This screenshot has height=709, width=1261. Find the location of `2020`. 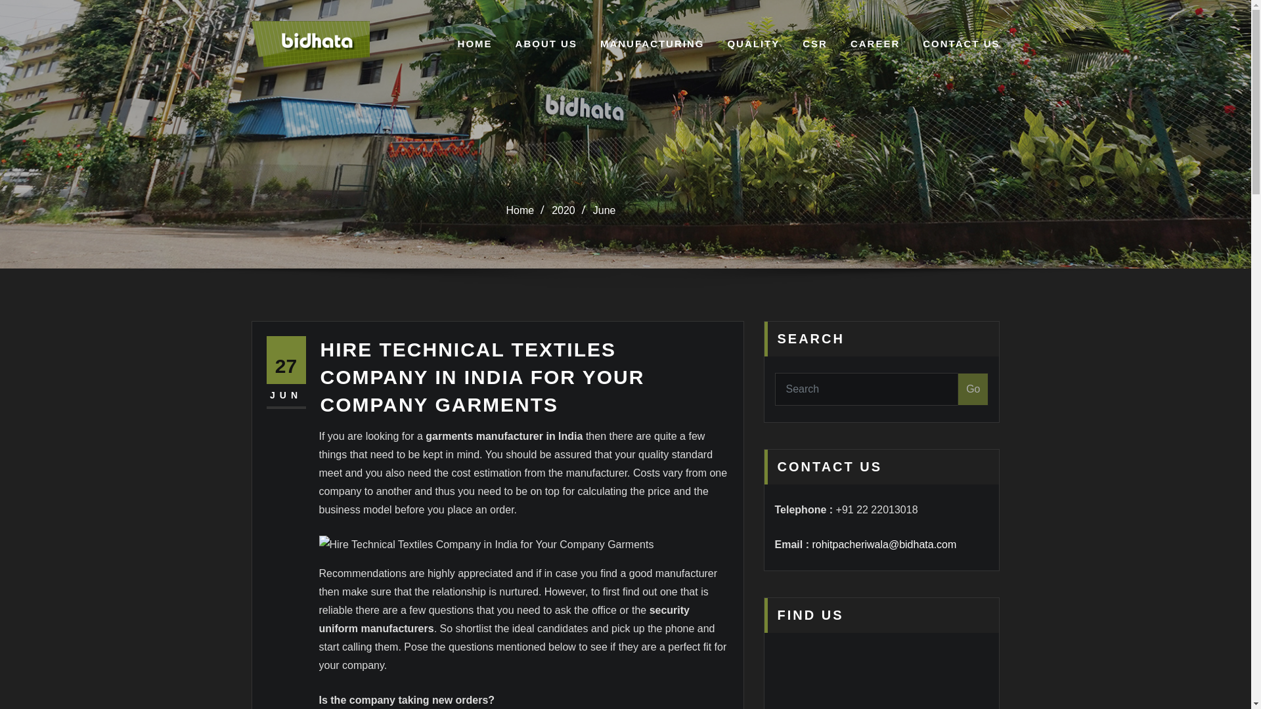

2020 is located at coordinates (564, 210).